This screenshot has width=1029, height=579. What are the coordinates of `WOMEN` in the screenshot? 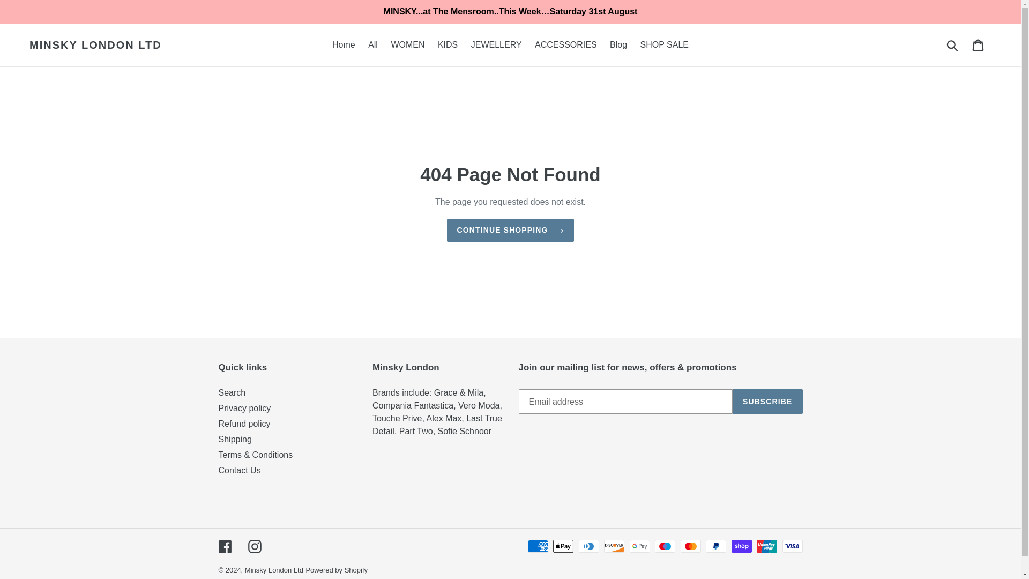 It's located at (407, 45).